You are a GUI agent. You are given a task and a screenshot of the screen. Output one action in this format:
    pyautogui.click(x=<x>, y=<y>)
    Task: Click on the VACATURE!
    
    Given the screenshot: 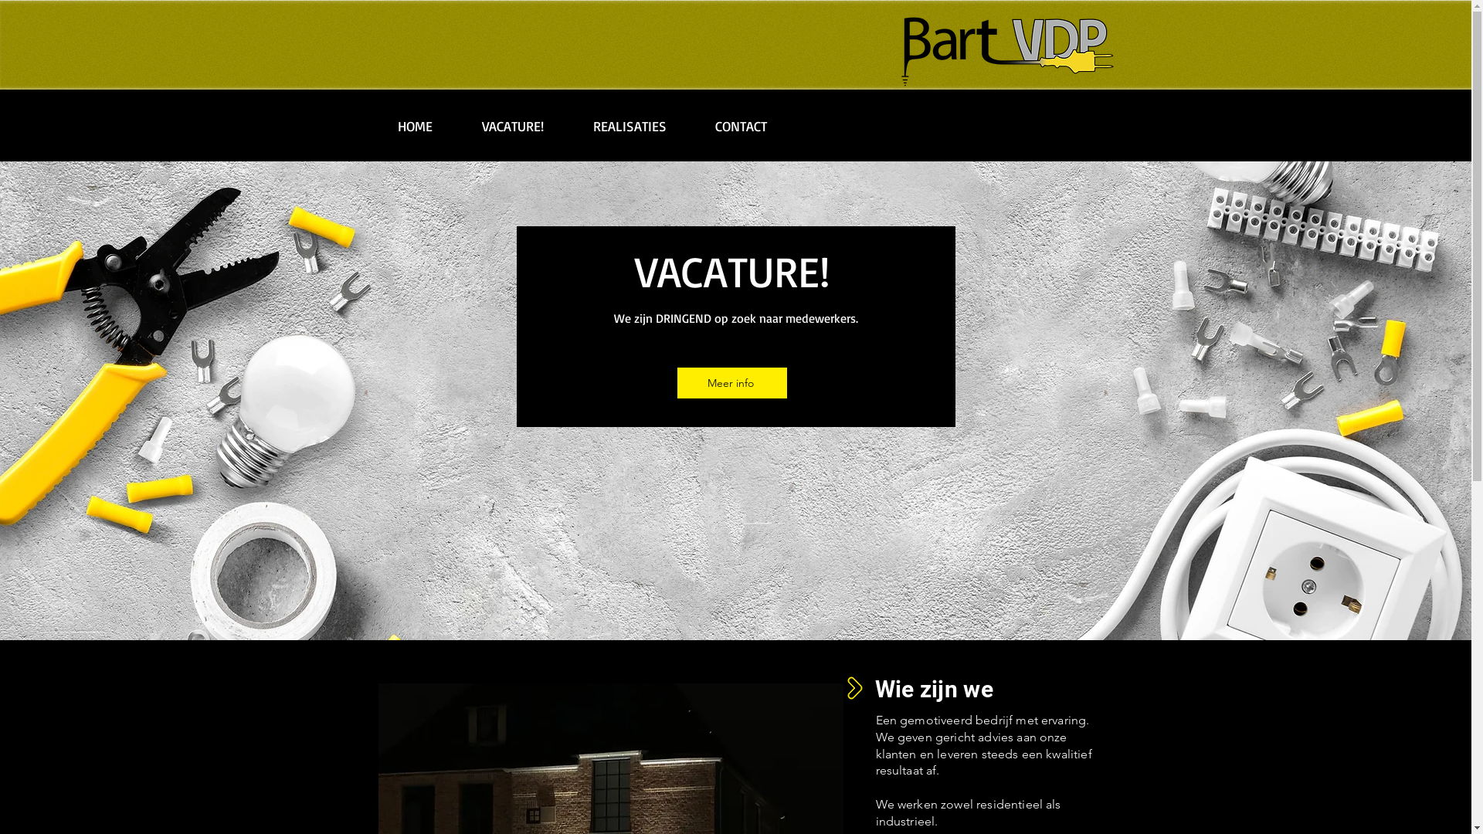 What is the action you would take?
    pyautogui.click(x=513, y=127)
    